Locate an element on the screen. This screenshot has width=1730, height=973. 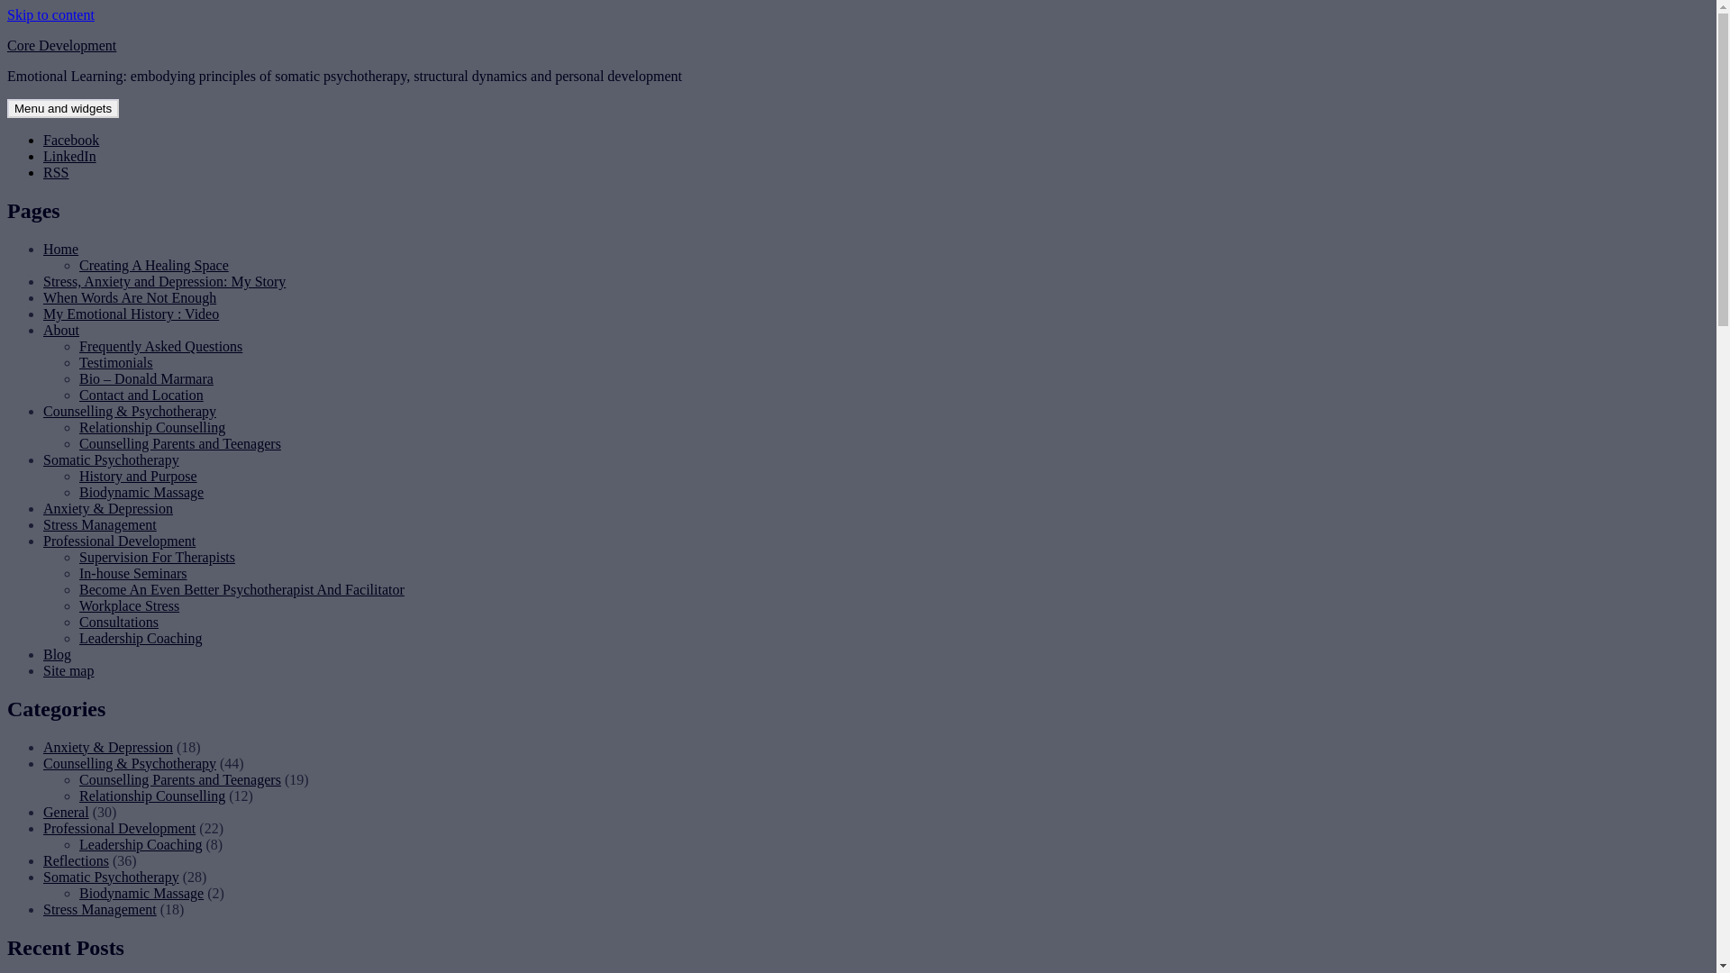
Creating A Healing Space is located at coordinates (154, 265).